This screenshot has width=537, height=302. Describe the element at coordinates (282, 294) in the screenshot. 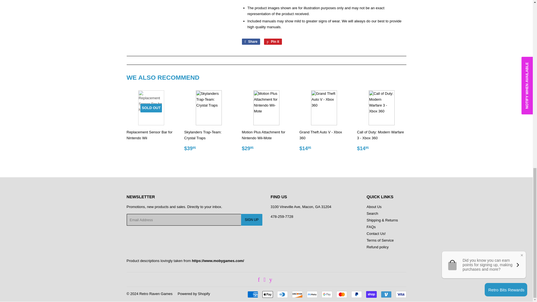

I see `Diners Club` at that location.